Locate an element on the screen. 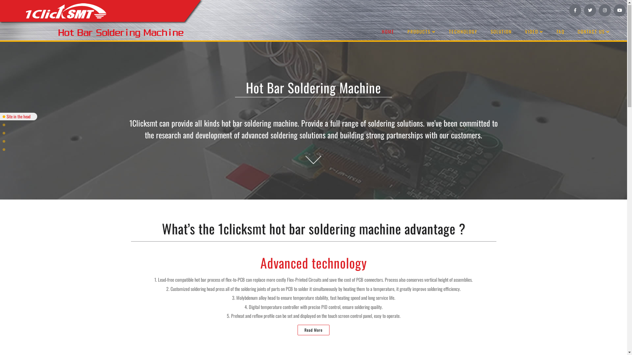 This screenshot has width=632, height=355. Products is located at coordinates (13, 141).